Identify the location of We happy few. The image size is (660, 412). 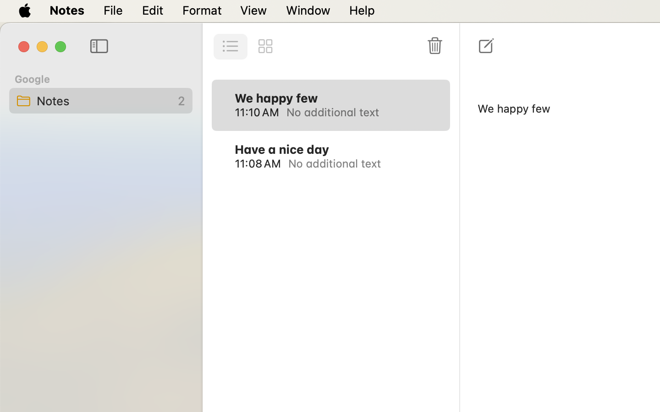
(276, 98).